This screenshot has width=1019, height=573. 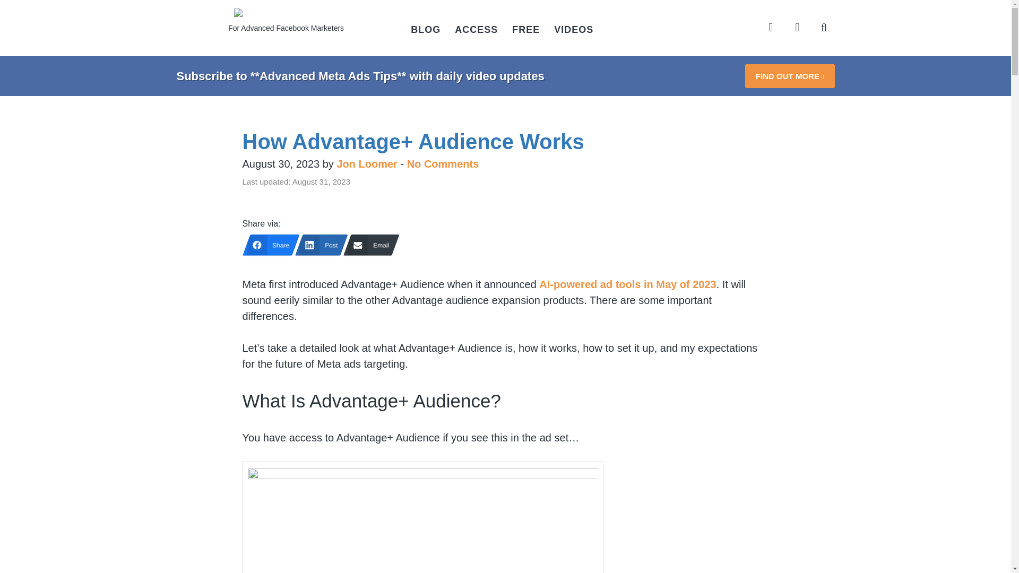 I want to click on Jon Loomer, so click(x=366, y=163).